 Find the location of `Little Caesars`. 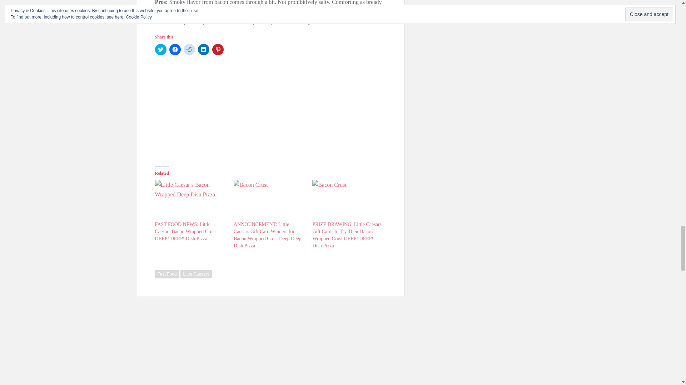

Little Caesars is located at coordinates (196, 274).